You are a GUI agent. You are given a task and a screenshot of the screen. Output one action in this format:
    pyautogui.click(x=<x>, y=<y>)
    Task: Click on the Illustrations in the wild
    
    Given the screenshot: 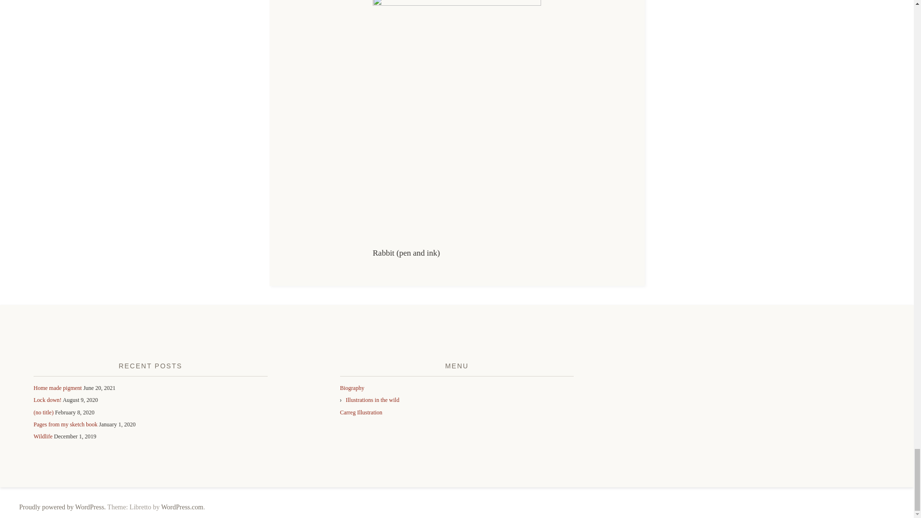 What is the action you would take?
    pyautogui.click(x=373, y=400)
    